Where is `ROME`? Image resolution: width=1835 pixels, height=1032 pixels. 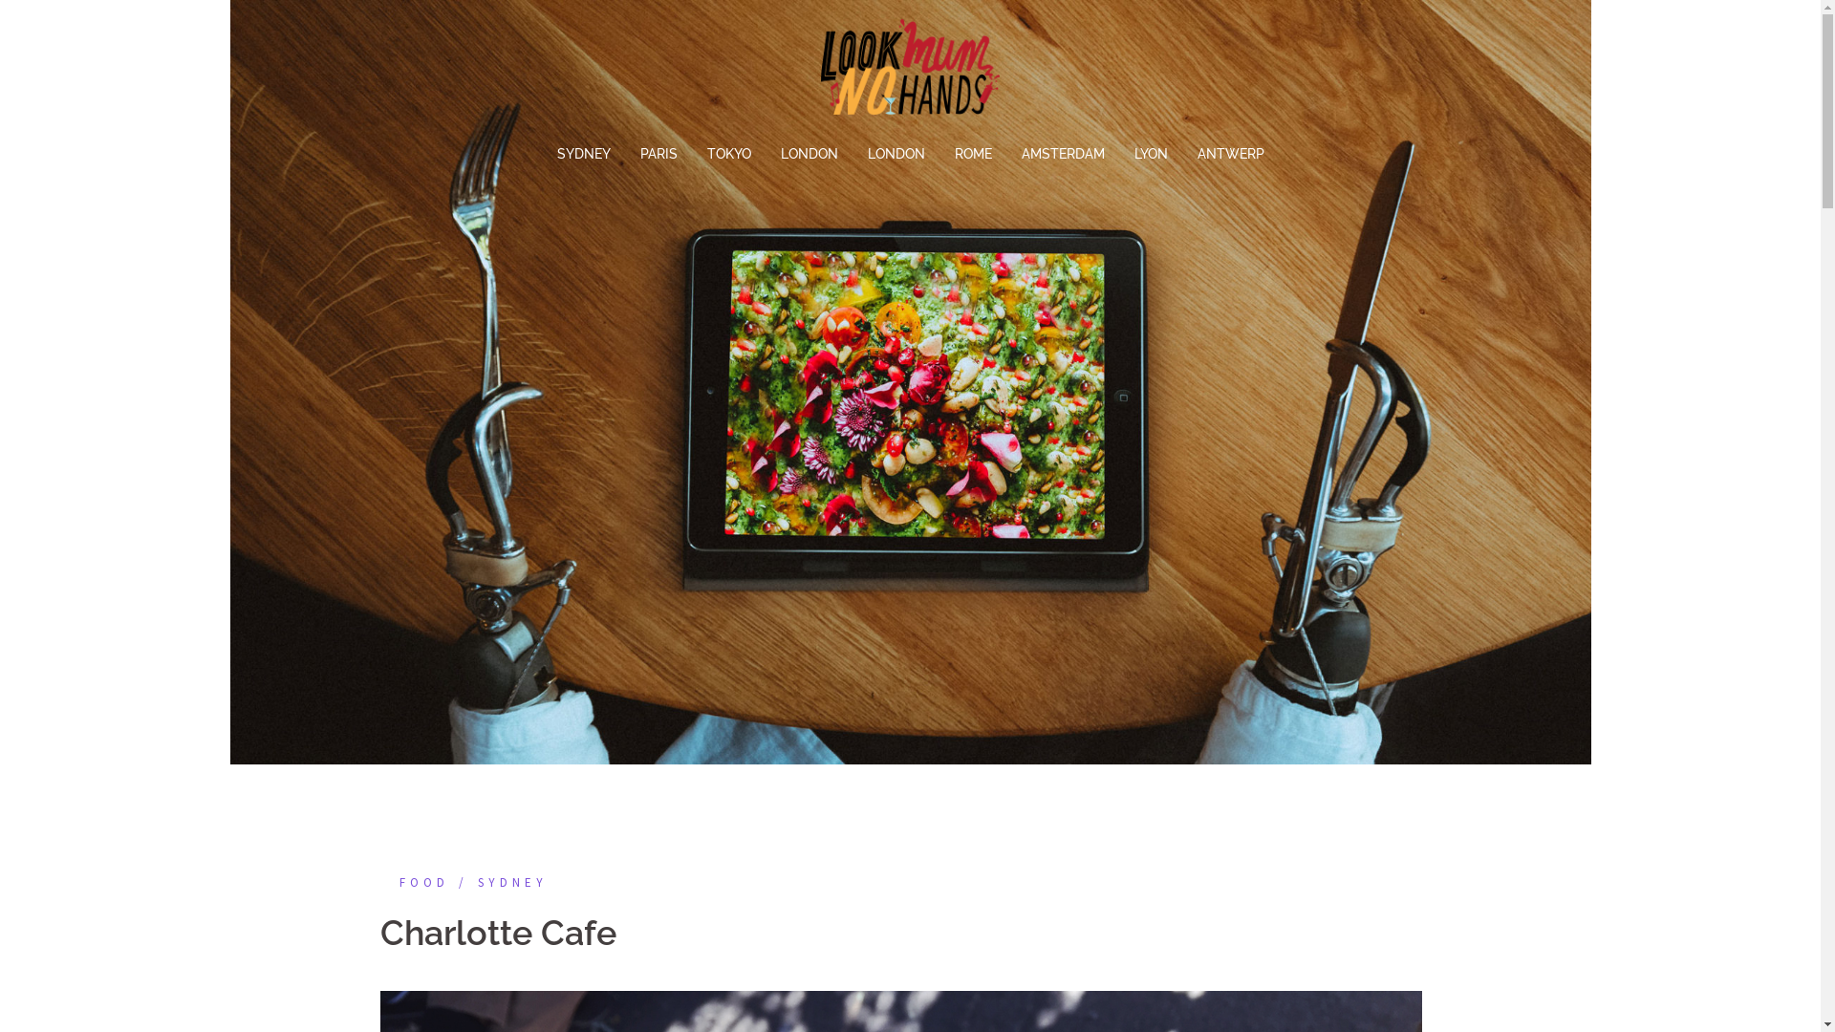
ROME is located at coordinates (973, 155).